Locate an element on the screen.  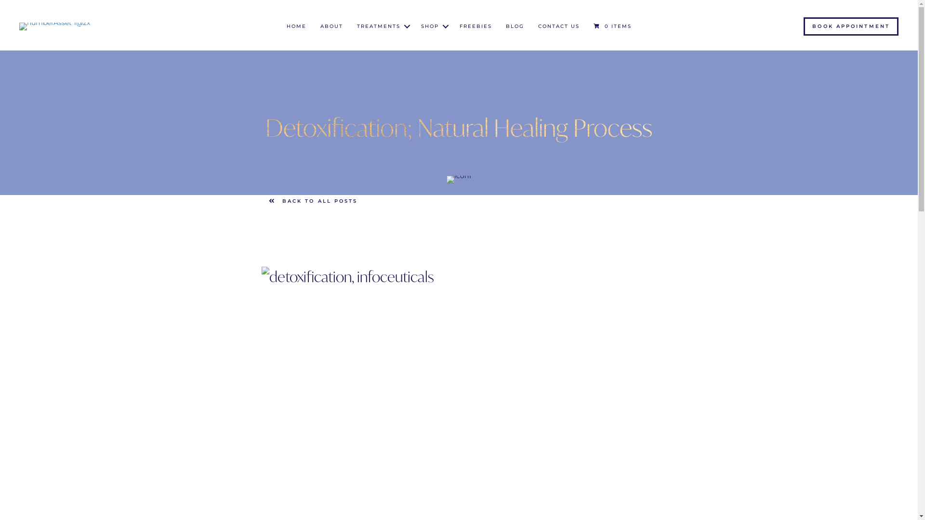
numberAsset 1@2x is located at coordinates (55, 26).